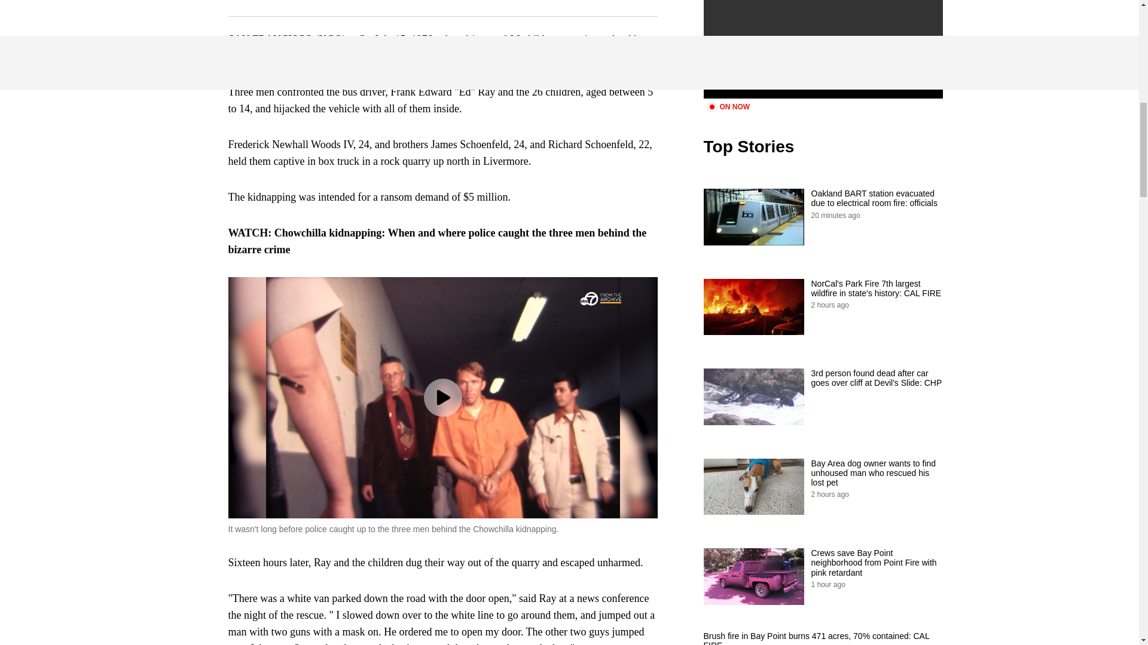 This screenshot has height=645, width=1148. Describe the element at coordinates (823, 49) in the screenshot. I see `video.title` at that location.